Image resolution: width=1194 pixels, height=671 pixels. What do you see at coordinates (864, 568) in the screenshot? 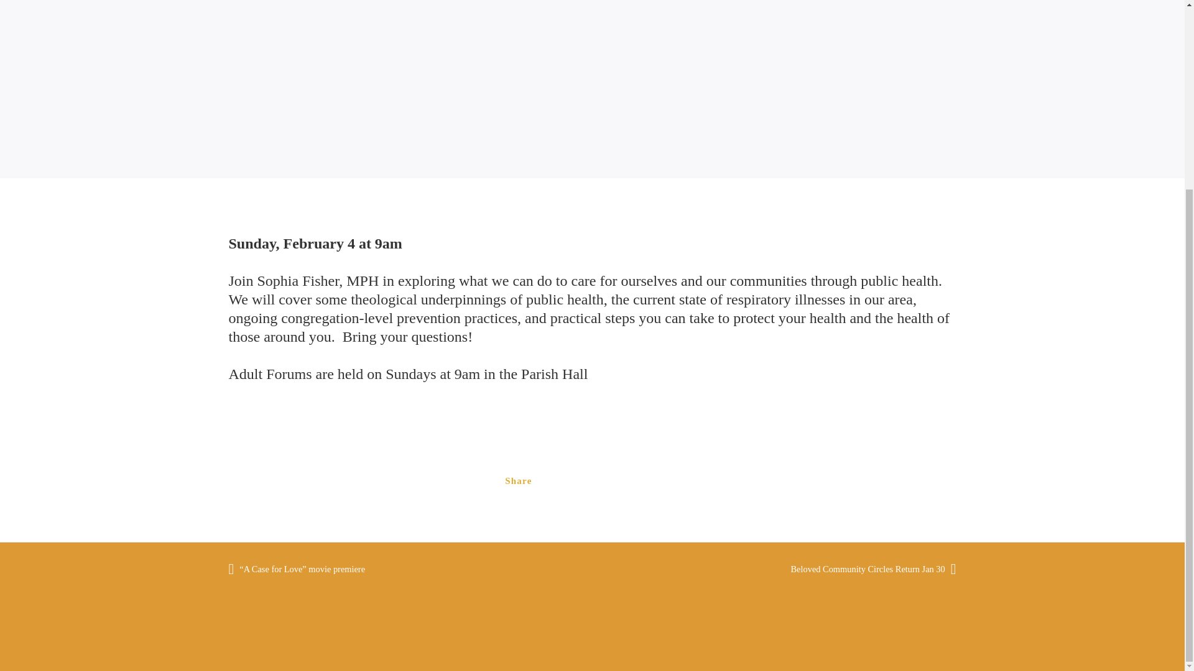
I see `Beloved Community Circles Return Jan 30` at bounding box center [864, 568].